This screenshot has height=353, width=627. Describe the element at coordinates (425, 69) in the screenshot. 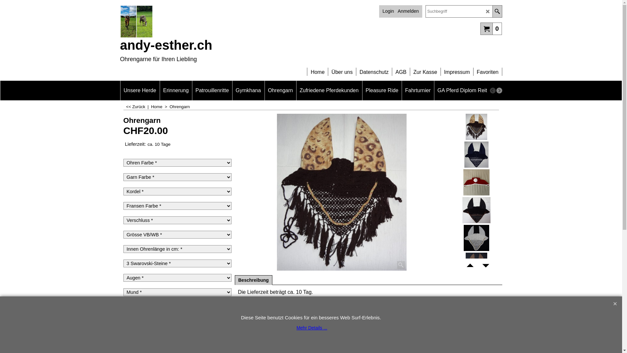

I see `Zur Kasse` at that location.